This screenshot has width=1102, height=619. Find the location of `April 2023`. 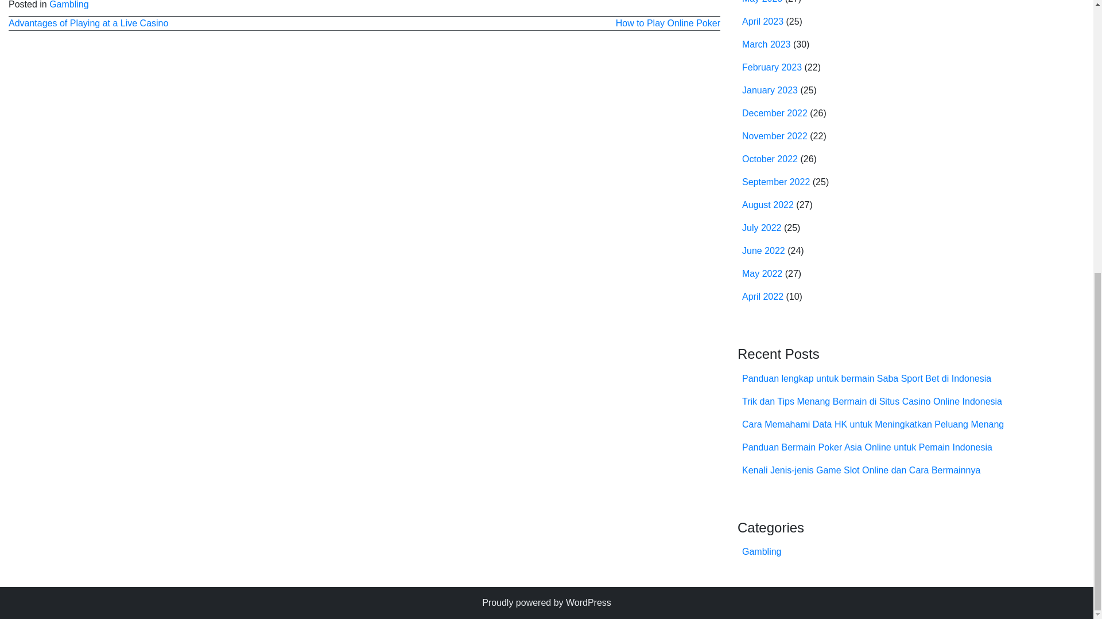

April 2023 is located at coordinates (762, 22).